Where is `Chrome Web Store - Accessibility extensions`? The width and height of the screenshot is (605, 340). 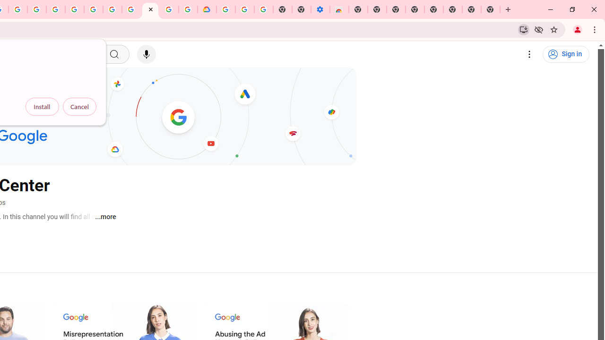
Chrome Web Store - Accessibility extensions is located at coordinates (339, 9).